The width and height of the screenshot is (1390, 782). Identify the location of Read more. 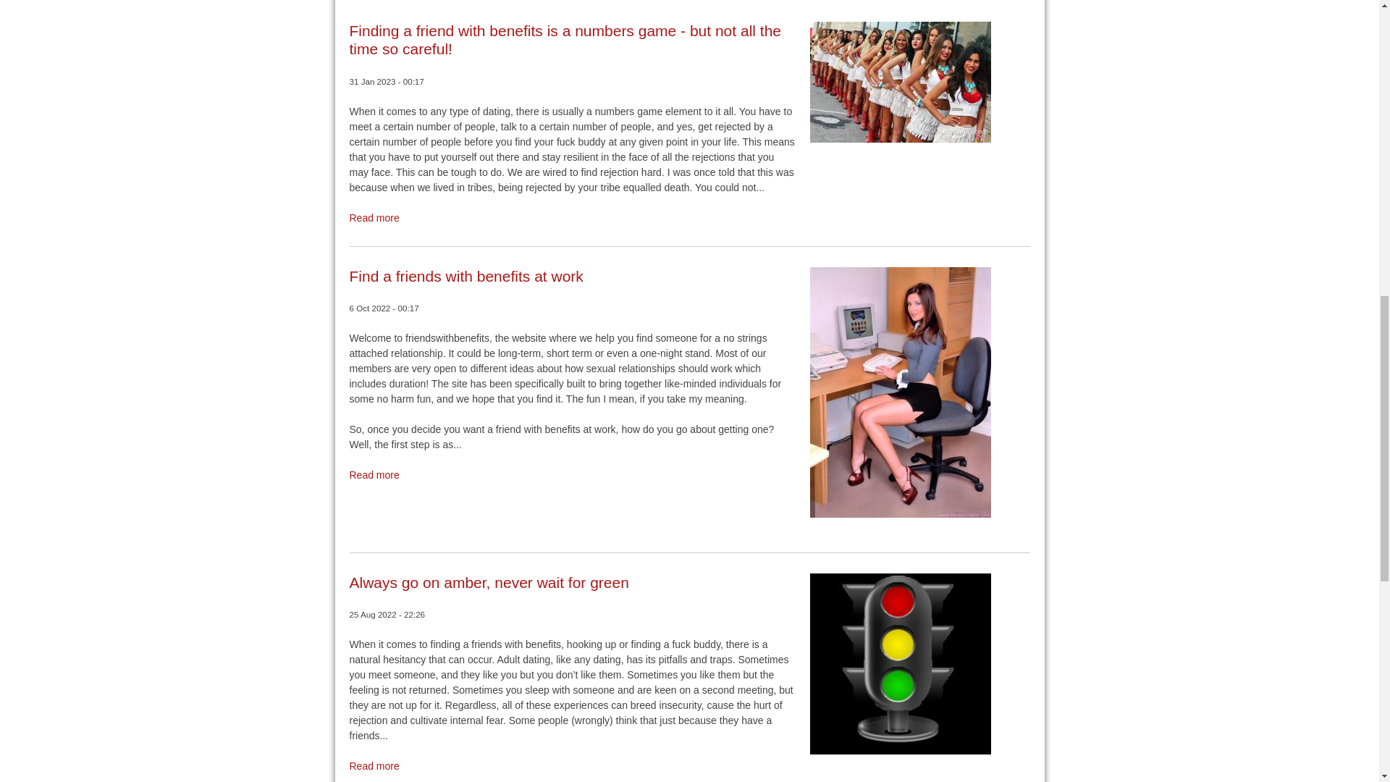
(374, 475).